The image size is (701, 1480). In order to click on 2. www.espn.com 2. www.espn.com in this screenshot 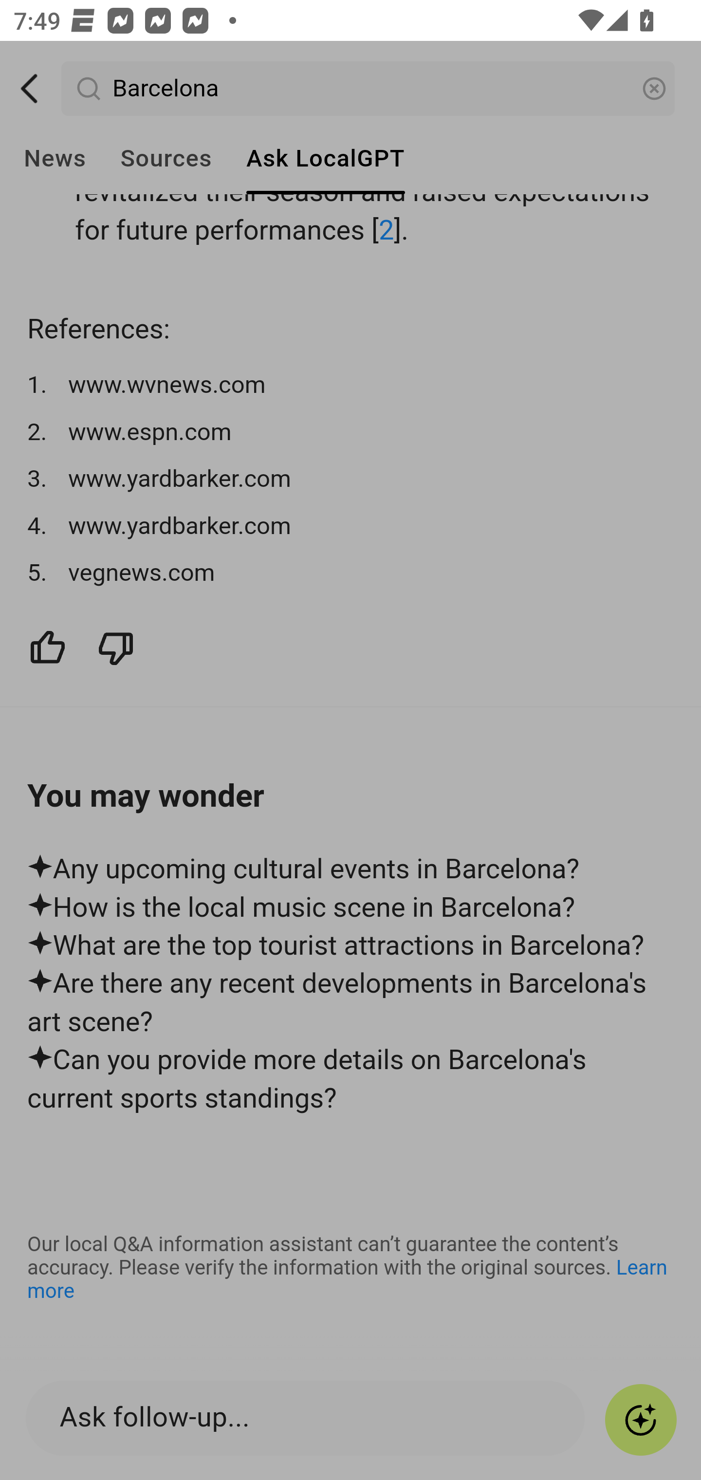, I will do `click(351, 433)`.